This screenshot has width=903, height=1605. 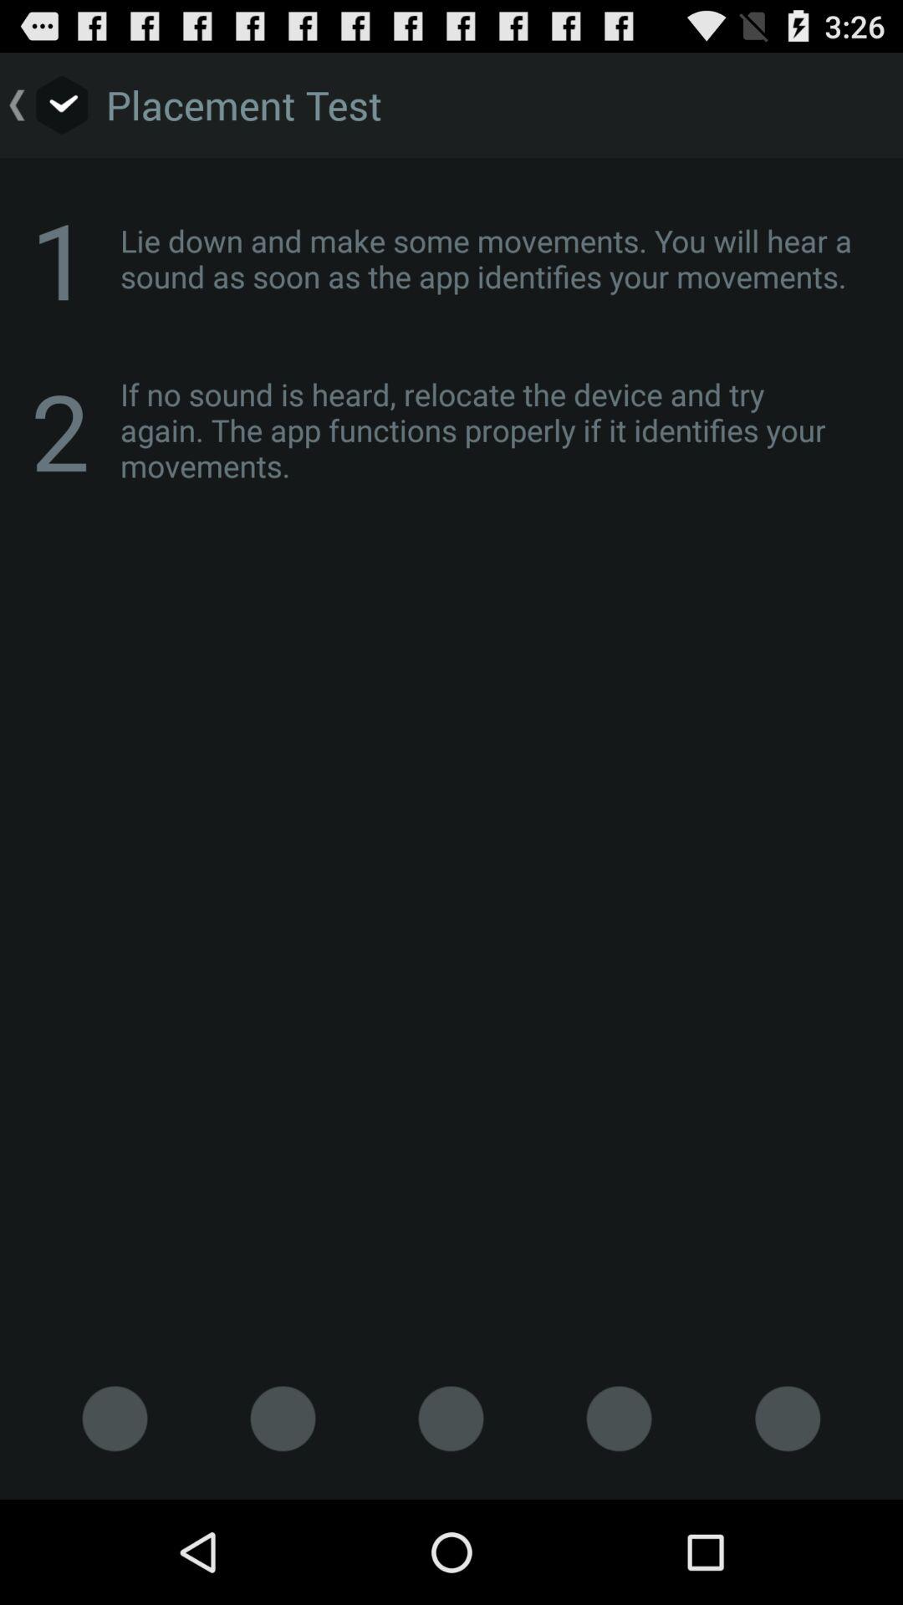 I want to click on click on second circle button from the bottom left corner, so click(x=283, y=1418).